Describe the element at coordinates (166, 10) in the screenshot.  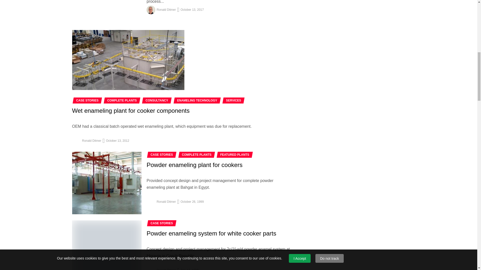
I see `Ronald Ditmer` at that location.